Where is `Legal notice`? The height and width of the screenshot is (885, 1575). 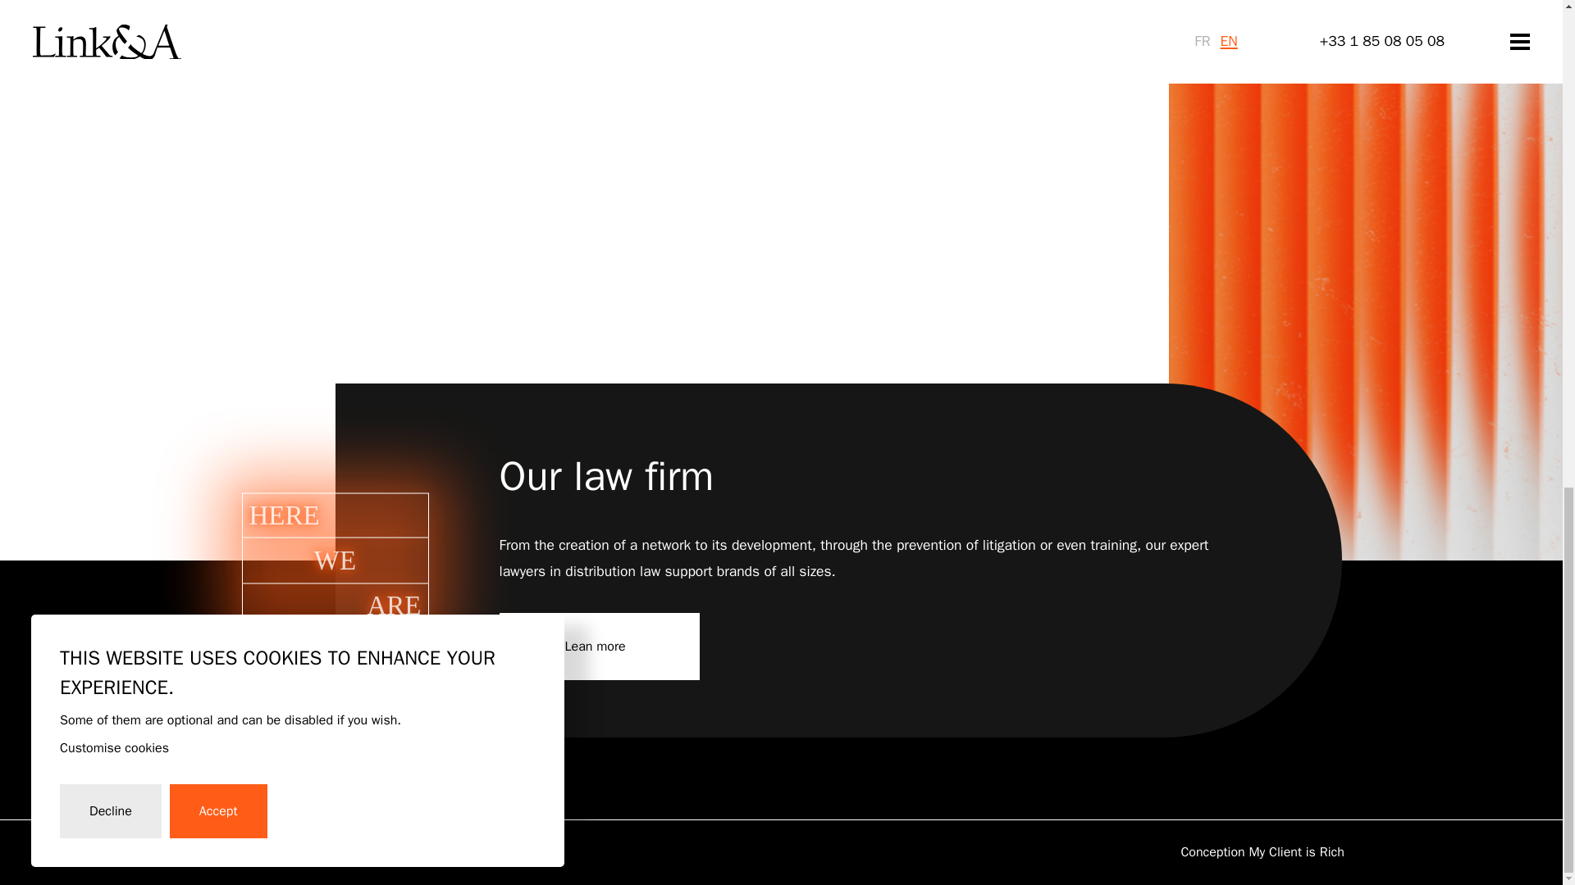 Legal notice is located at coordinates (233, 852).